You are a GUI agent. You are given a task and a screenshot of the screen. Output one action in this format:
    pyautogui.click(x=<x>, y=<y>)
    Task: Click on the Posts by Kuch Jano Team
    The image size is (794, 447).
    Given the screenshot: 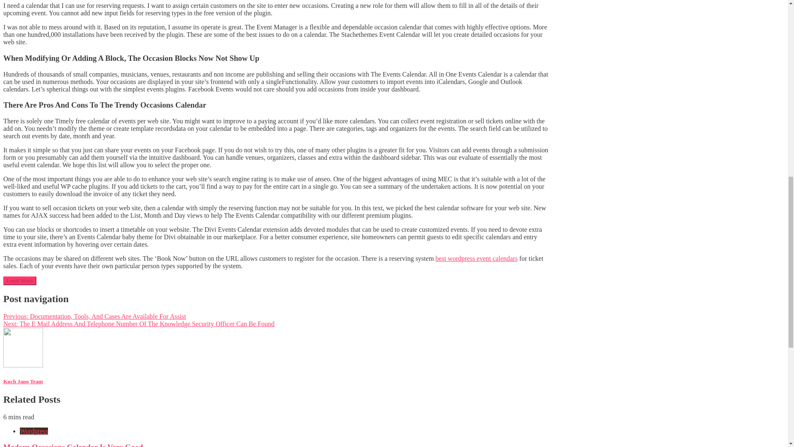 What is the action you would take?
    pyautogui.click(x=23, y=381)
    